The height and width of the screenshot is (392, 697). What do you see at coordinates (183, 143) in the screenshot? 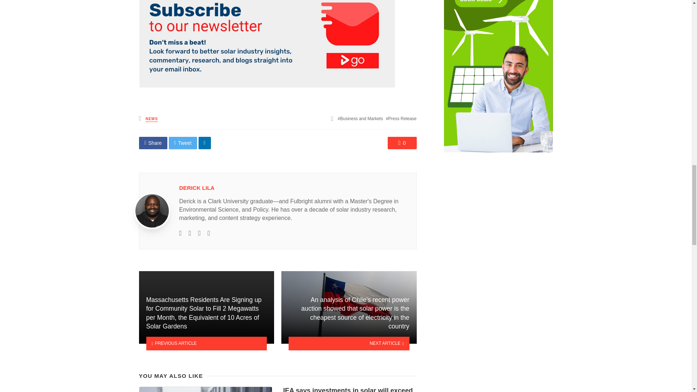
I see `Share on Twitter` at bounding box center [183, 143].